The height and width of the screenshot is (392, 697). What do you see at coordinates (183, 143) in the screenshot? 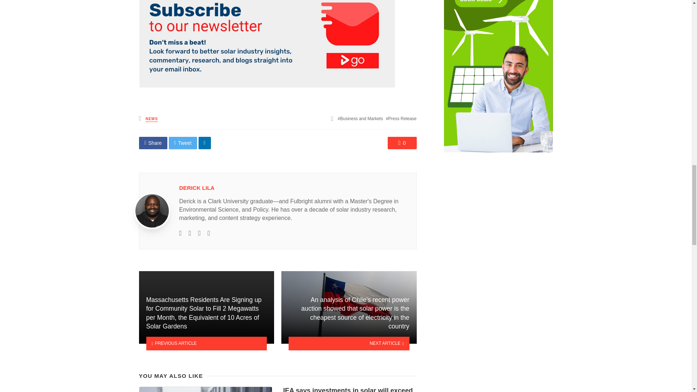
I see `Share on Twitter` at bounding box center [183, 143].